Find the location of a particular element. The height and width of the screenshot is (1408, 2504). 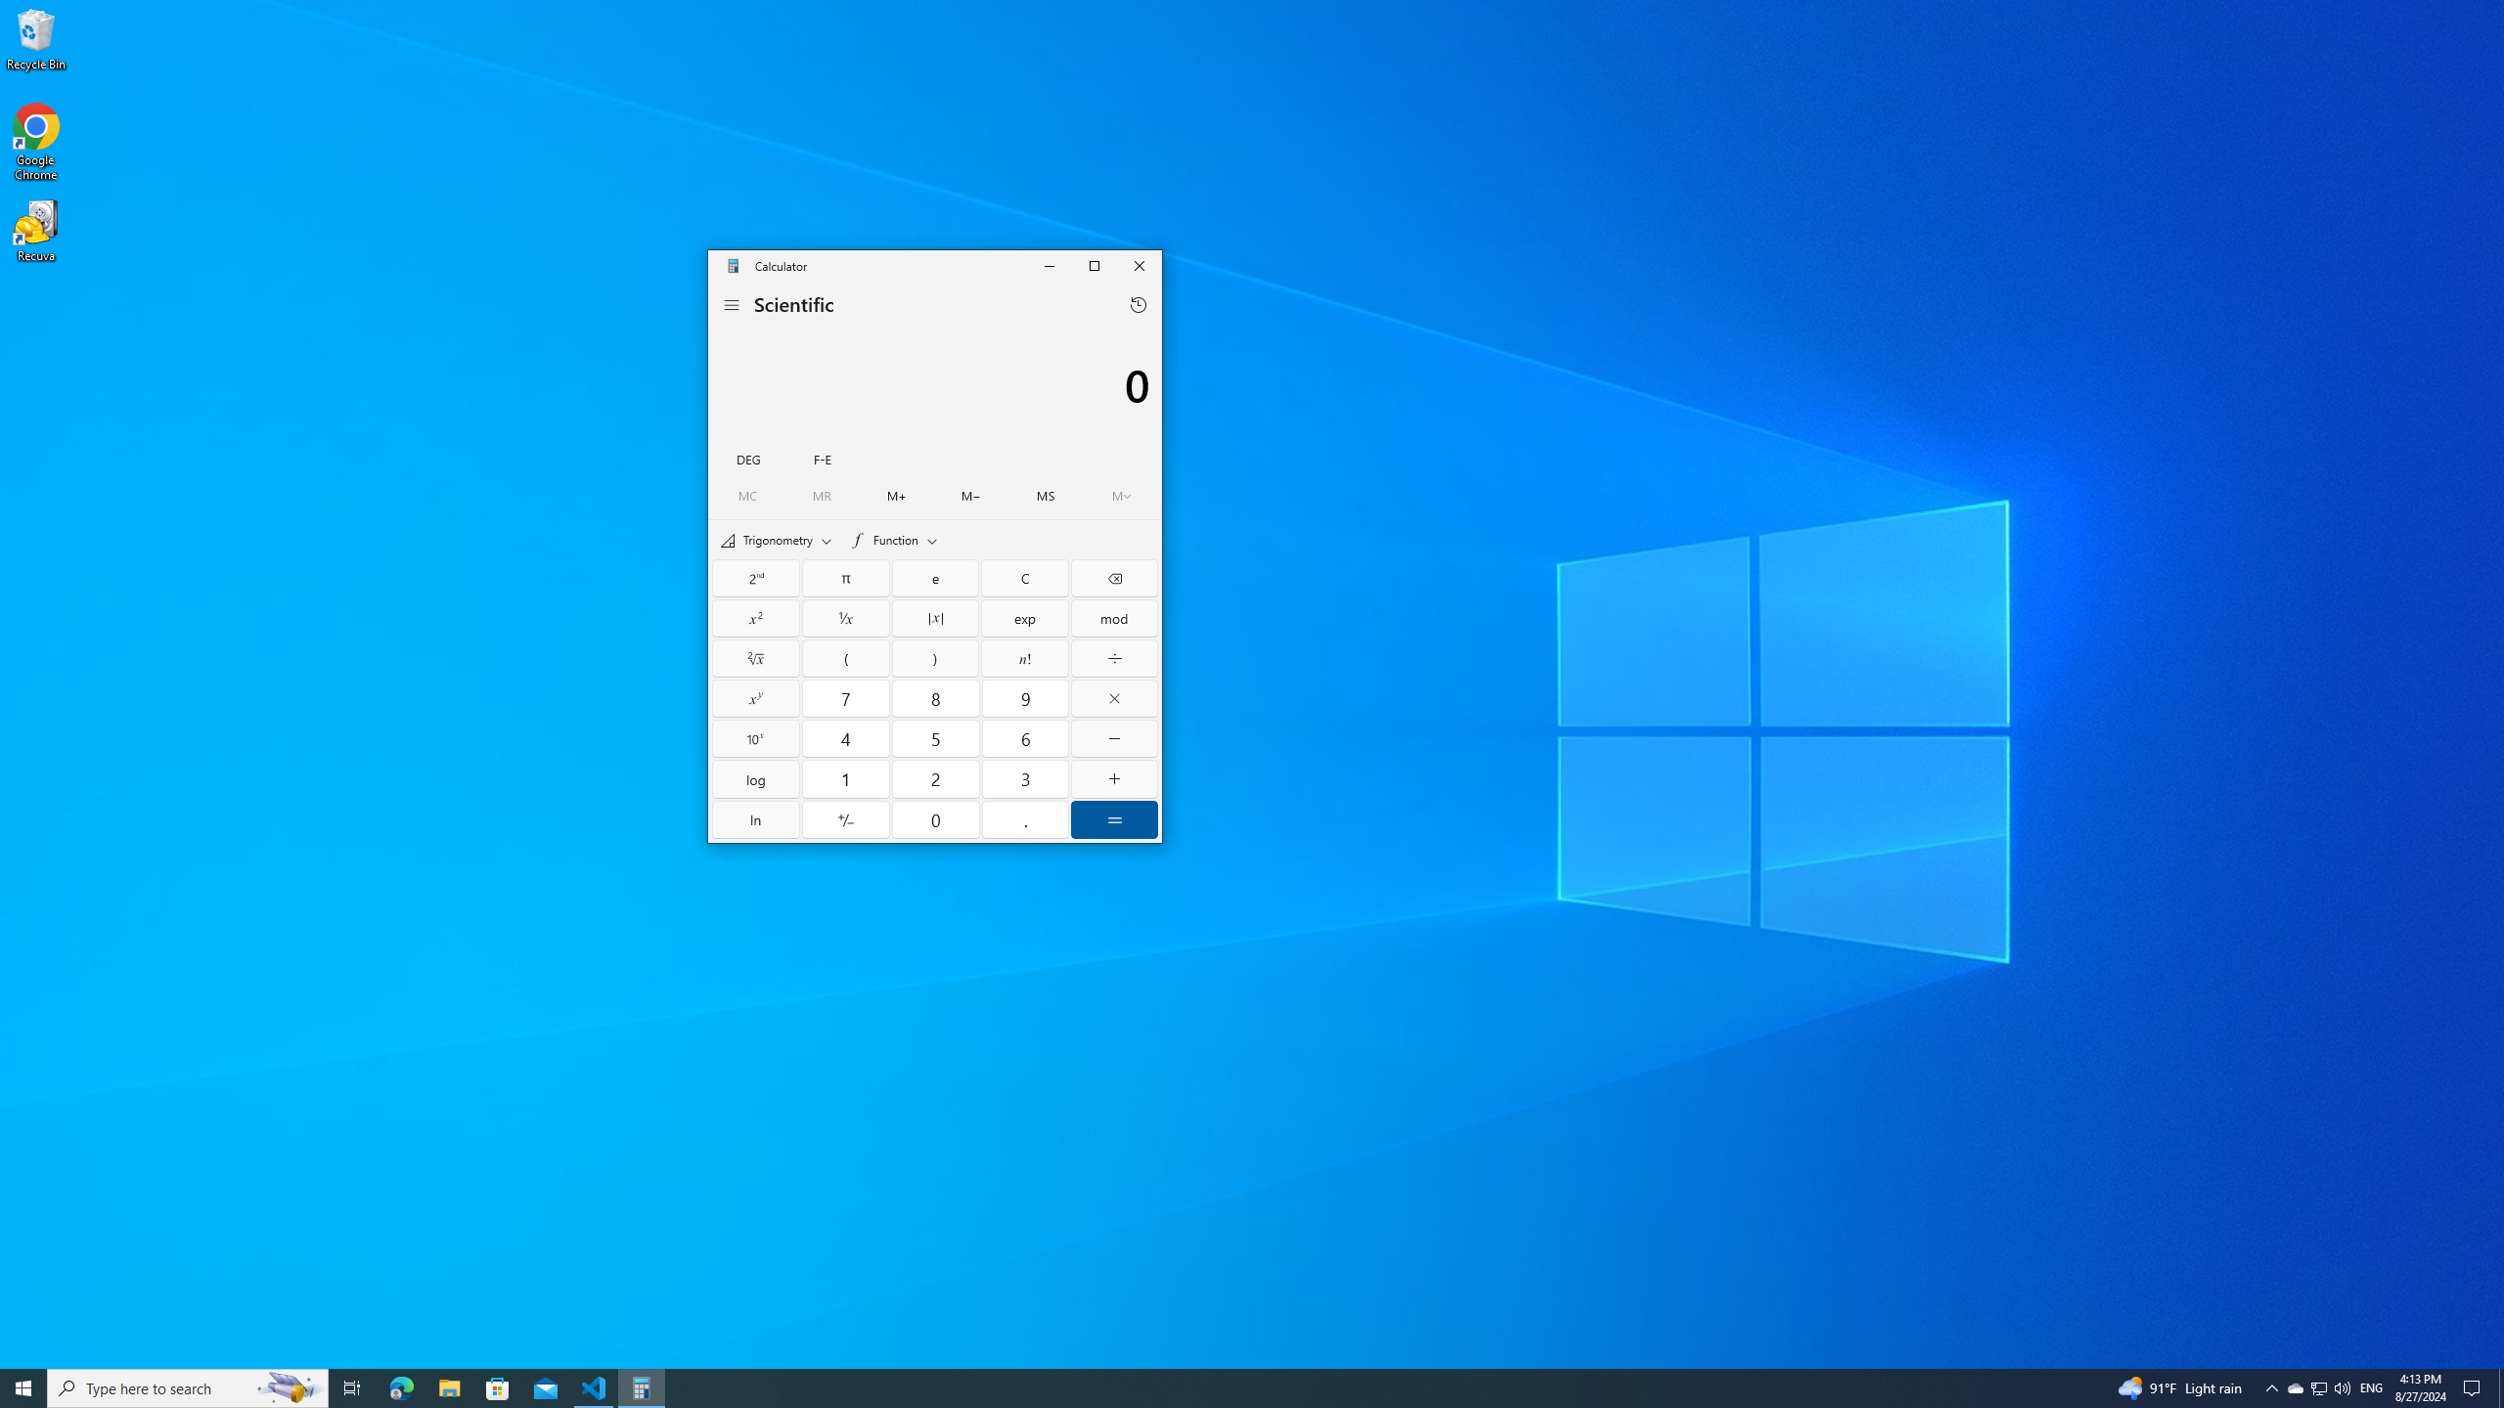

Minimize Calculator is located at coordinates (1049, 266).